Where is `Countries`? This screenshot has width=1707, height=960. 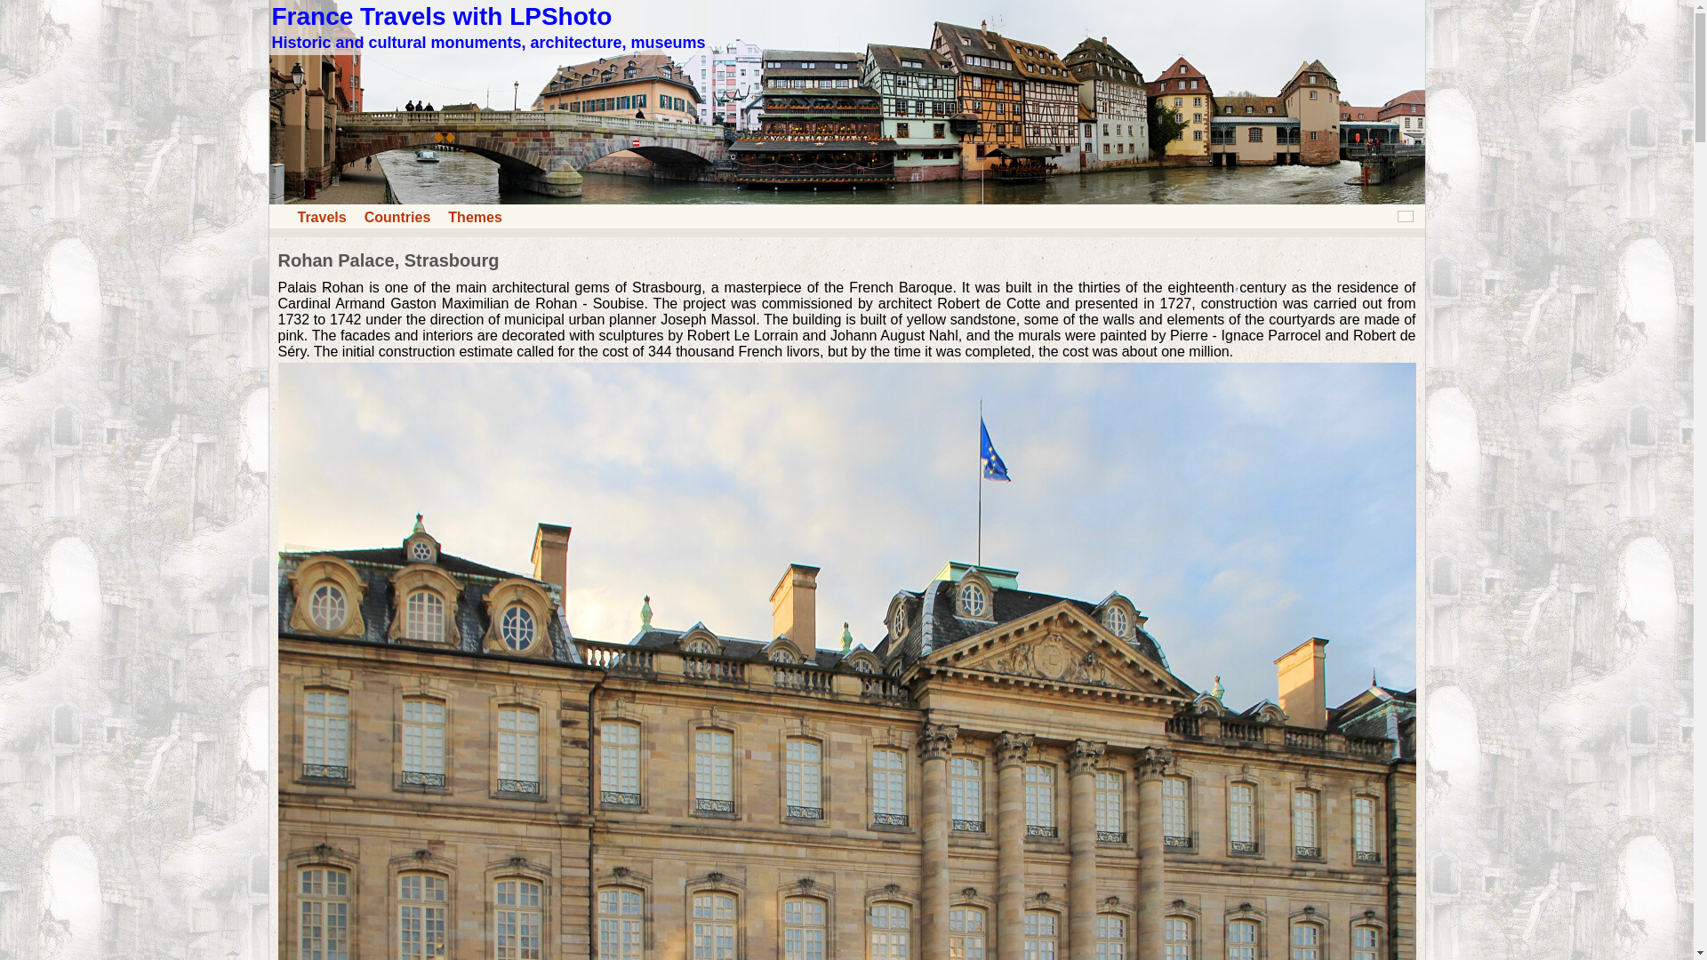
Countries is located at coordinates (398, 217).